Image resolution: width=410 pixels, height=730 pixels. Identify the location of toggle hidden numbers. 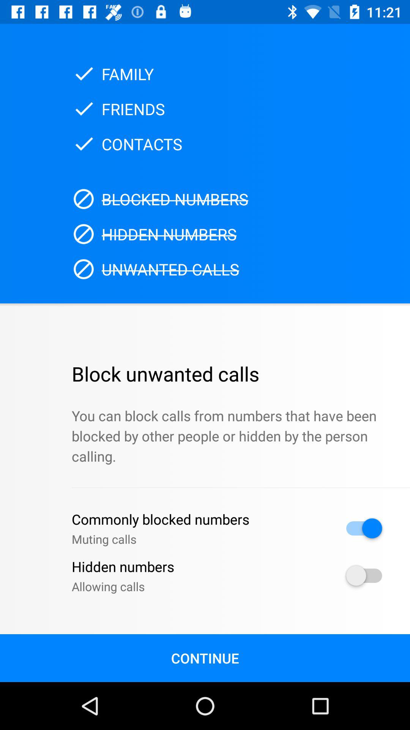
(364, 576).